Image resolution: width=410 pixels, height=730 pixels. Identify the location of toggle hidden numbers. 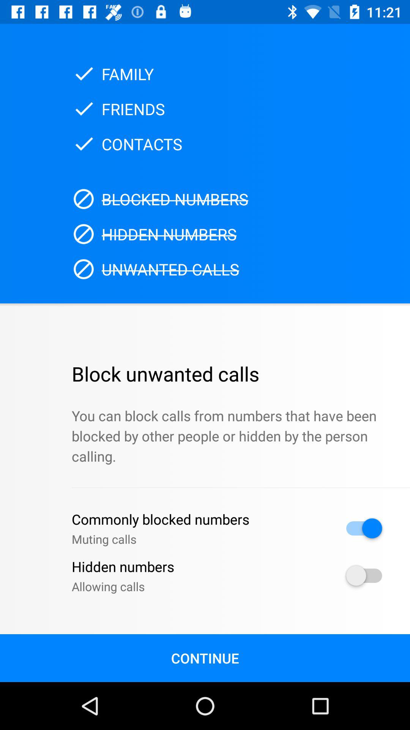
(364, 576).